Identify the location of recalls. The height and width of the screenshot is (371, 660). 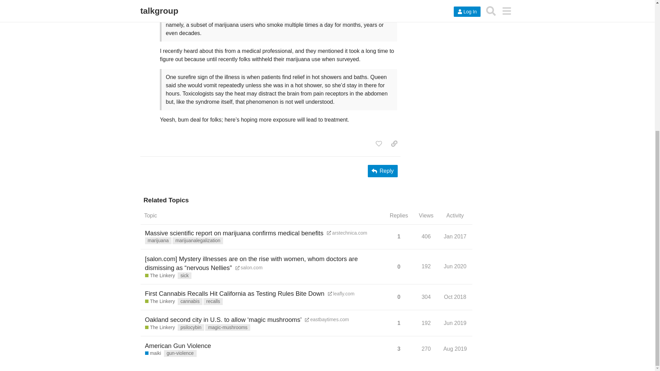
(213, 302).